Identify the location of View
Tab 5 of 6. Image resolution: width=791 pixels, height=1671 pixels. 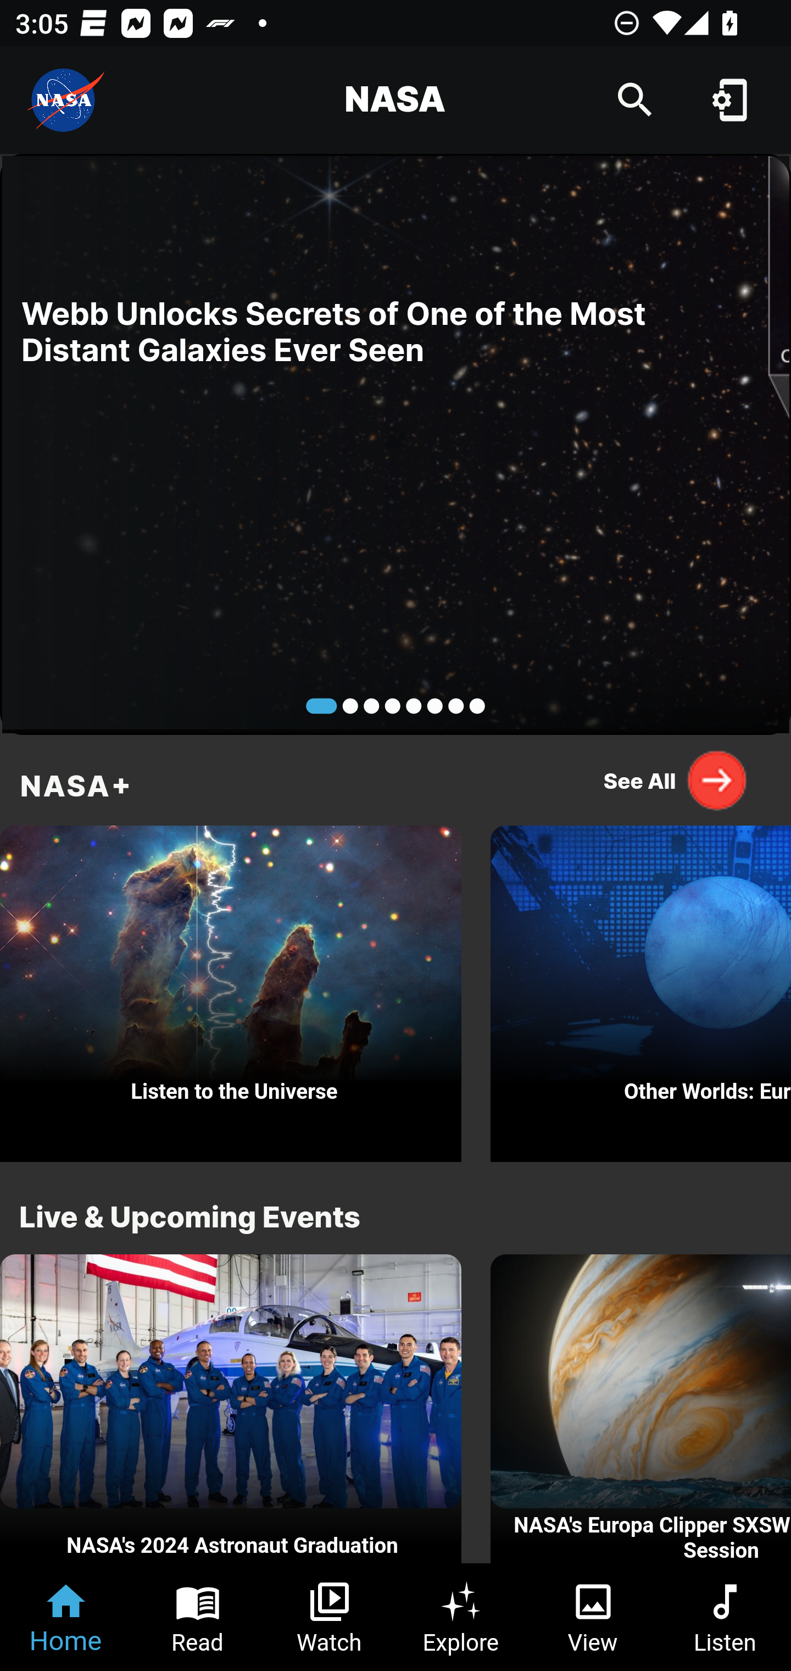
(593, 1617).